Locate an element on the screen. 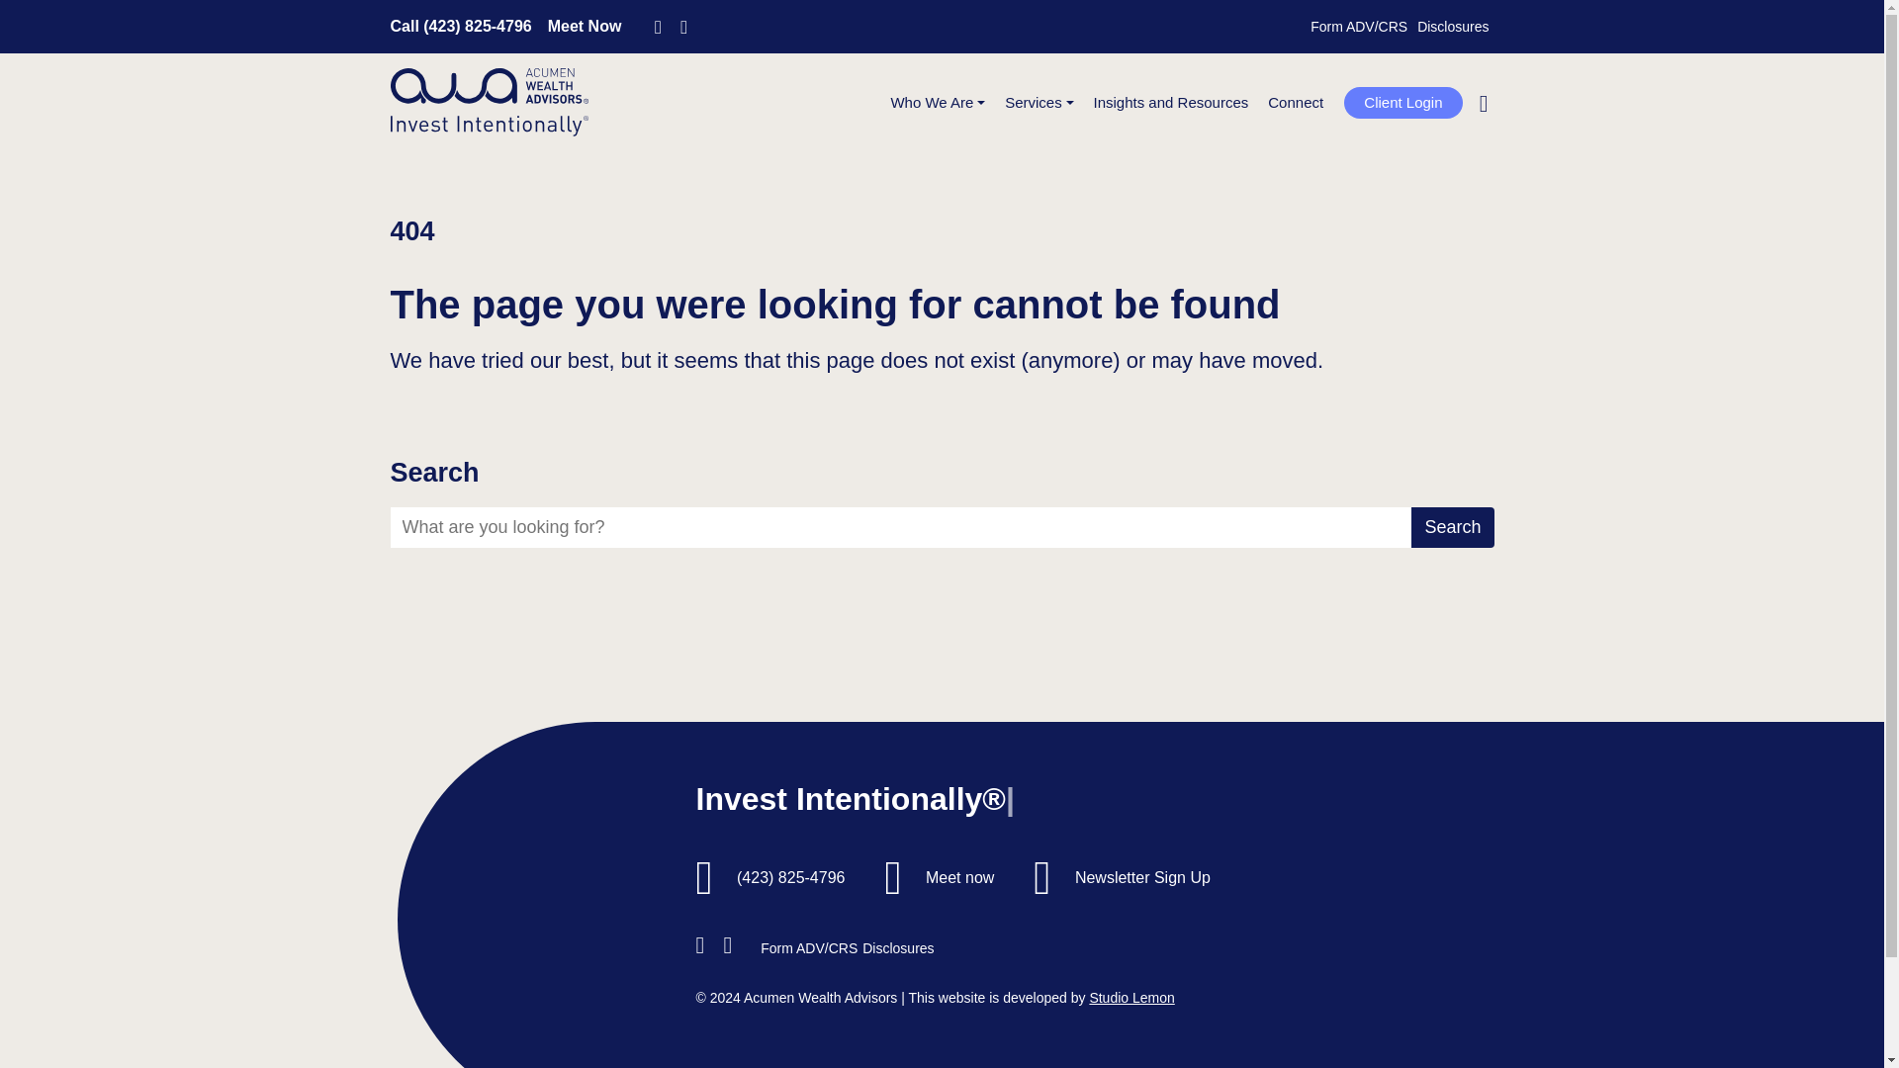 The width and height of the screenshot is (1899, 1068). Connect is located at coordinates (1295, 103).